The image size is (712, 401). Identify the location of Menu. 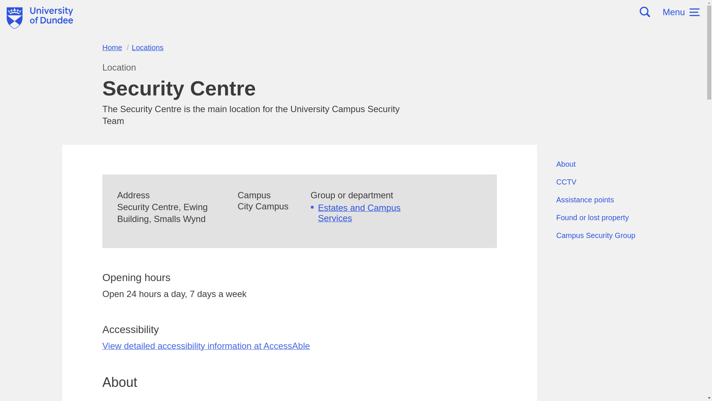
(681, 12).